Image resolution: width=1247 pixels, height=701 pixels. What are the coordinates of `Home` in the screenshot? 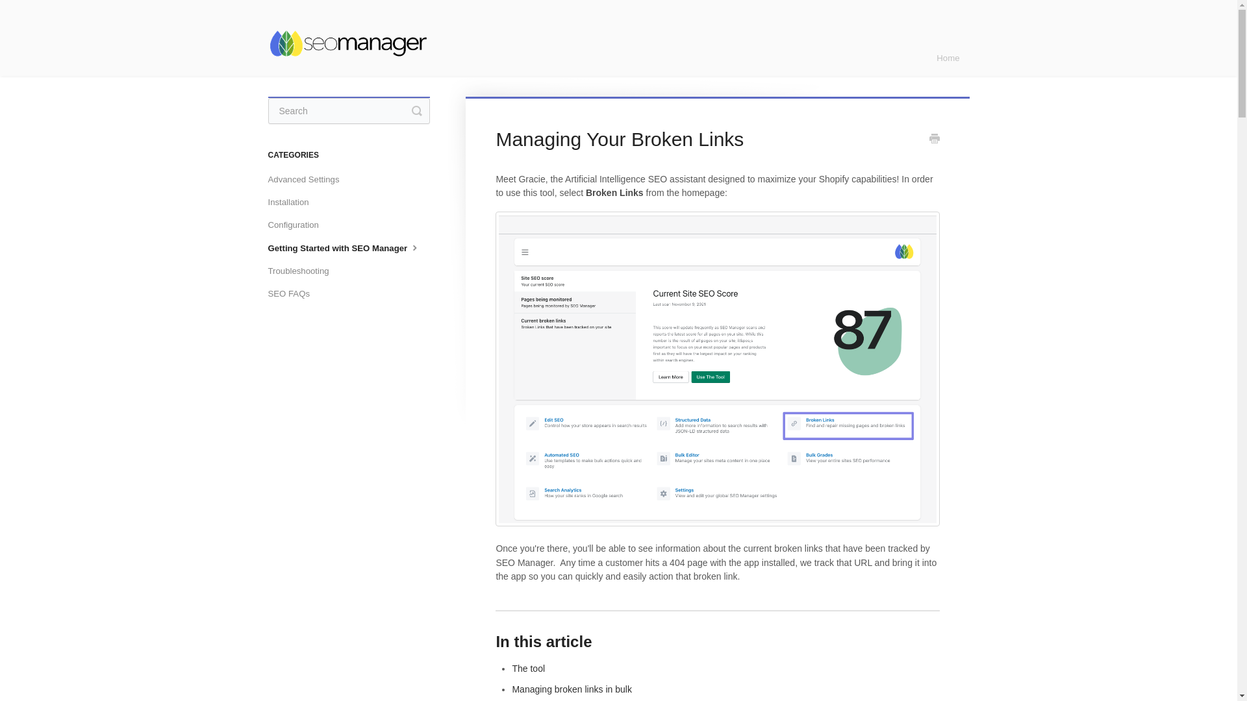 It's located at (947, 58).